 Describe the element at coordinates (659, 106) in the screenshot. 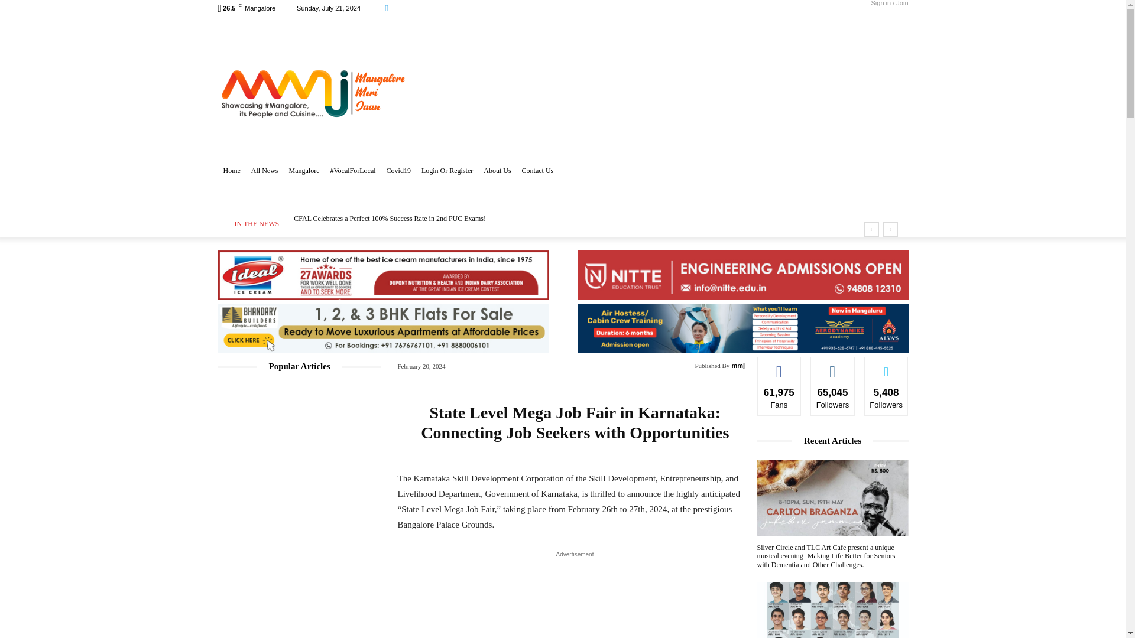

I see `Advertisement` at that location.